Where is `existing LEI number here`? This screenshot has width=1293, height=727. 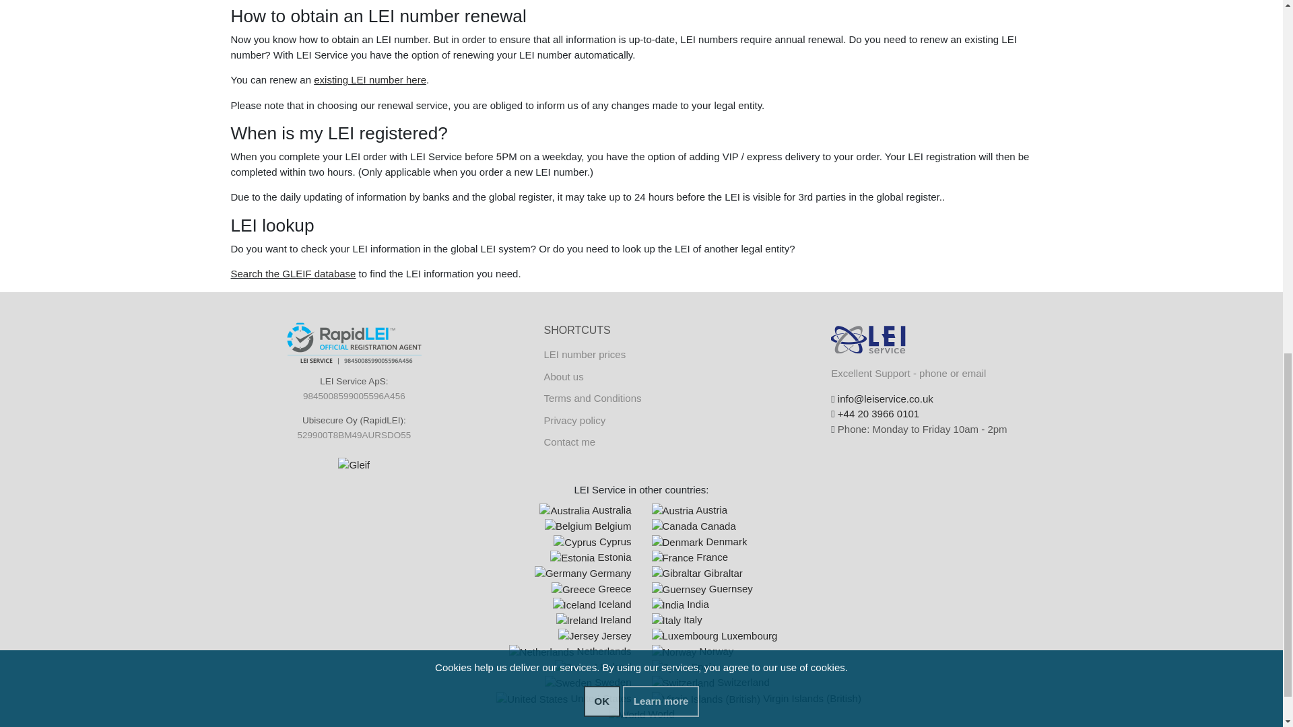
existing LEI number here is located at coordinates (370, 79).